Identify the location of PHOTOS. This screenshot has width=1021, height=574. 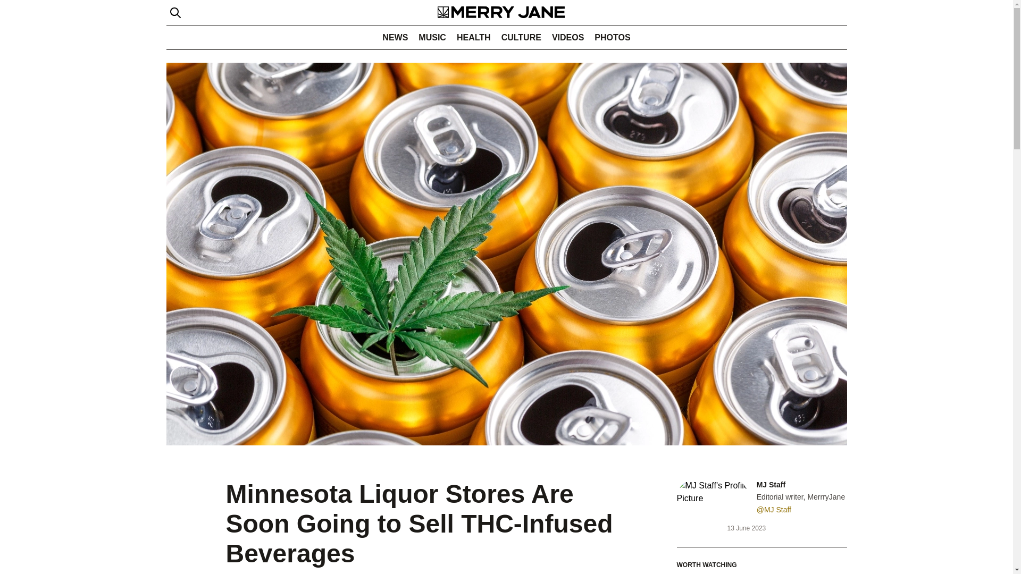
(612, 37).